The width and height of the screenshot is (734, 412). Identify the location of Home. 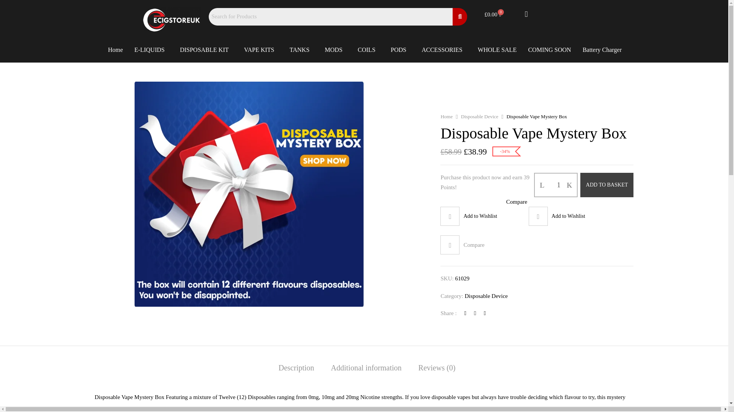
(115, 50).